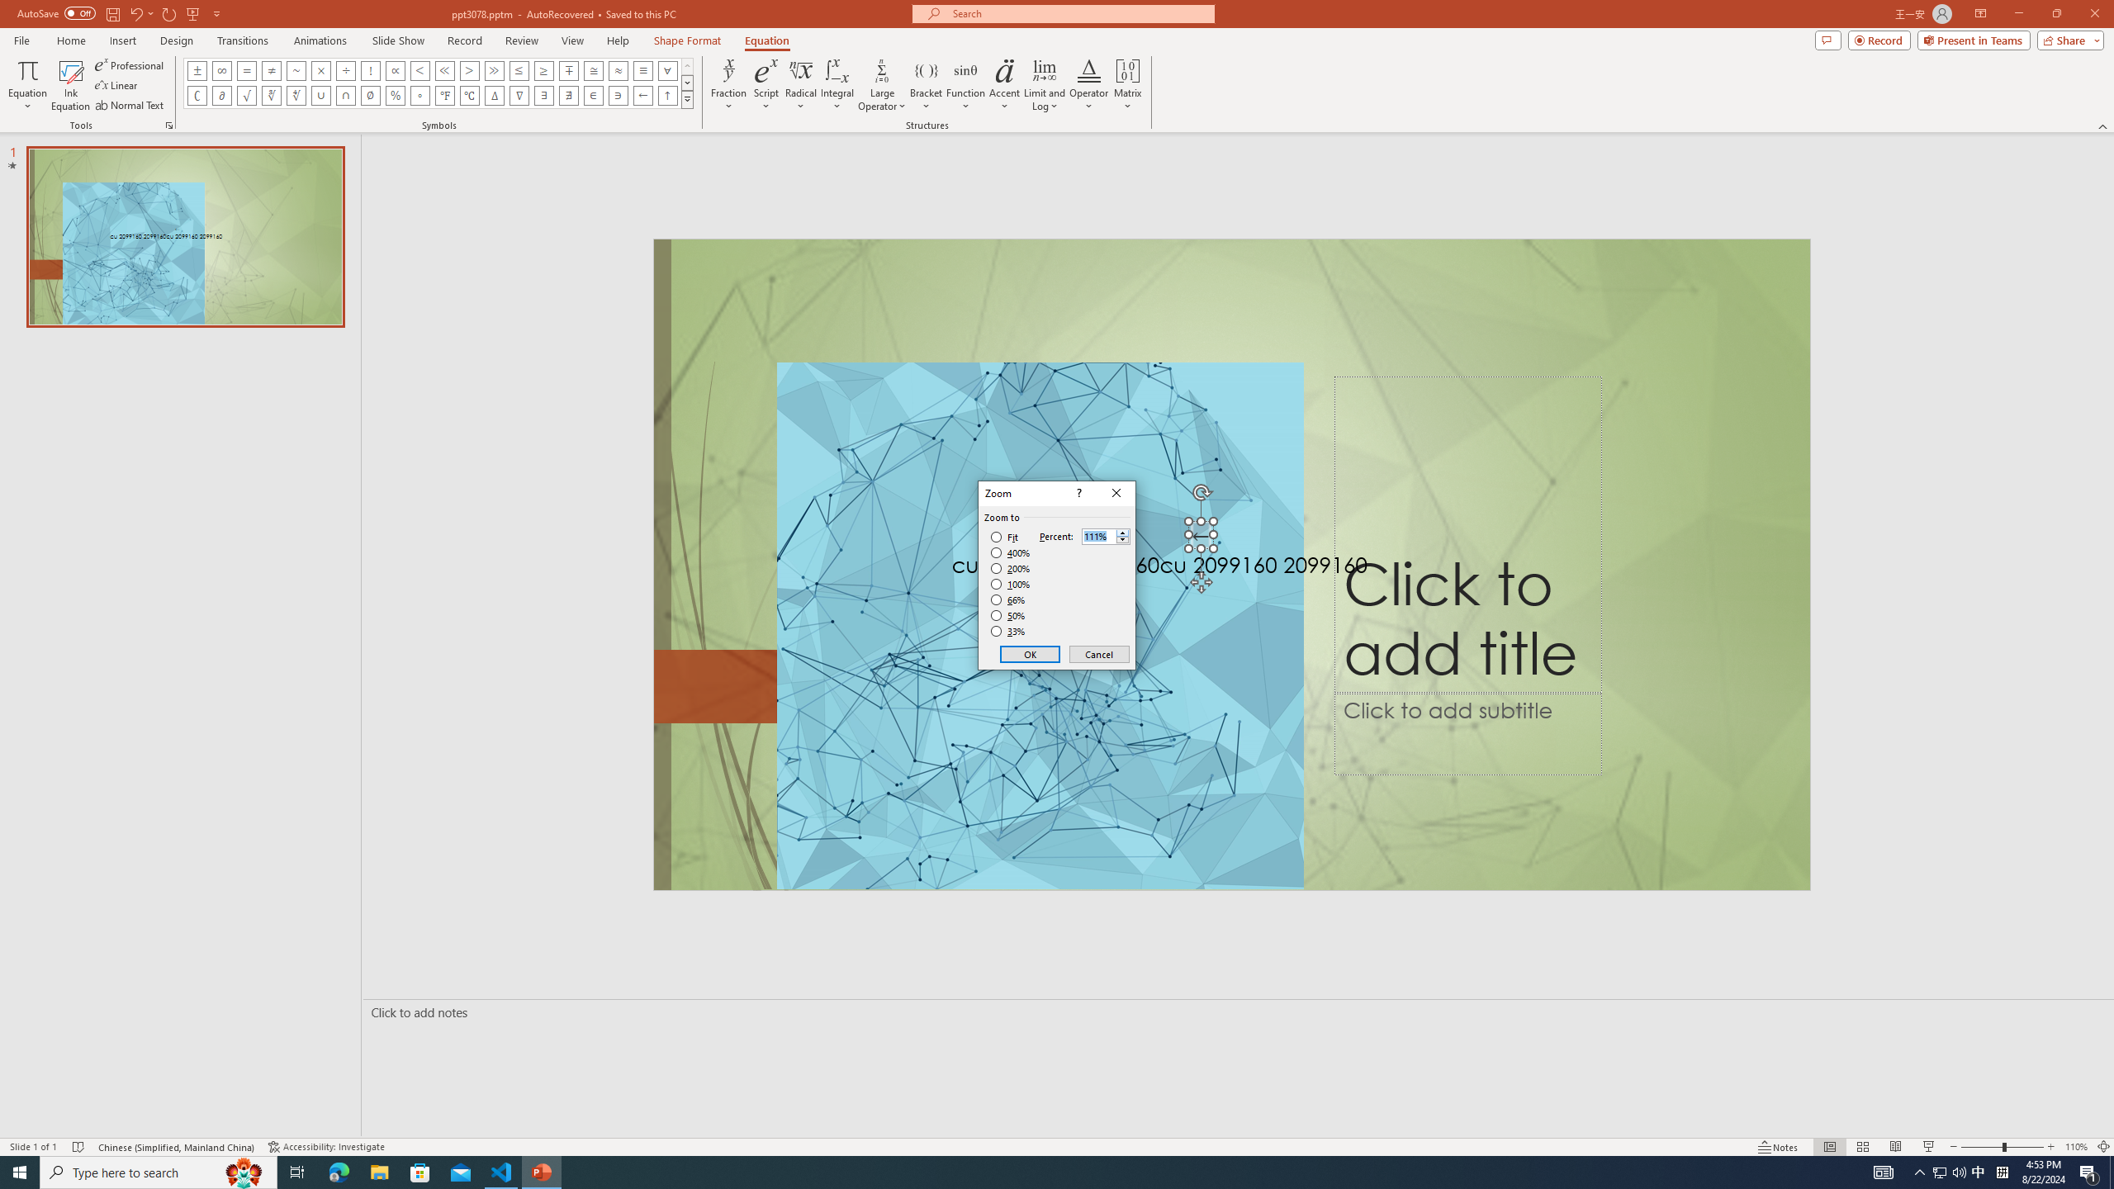 The image size is (2114, 1189). What do you see at coordinates (1011, 584) in the screenshot?
I see `100%` at bounding box center [1011, 584].